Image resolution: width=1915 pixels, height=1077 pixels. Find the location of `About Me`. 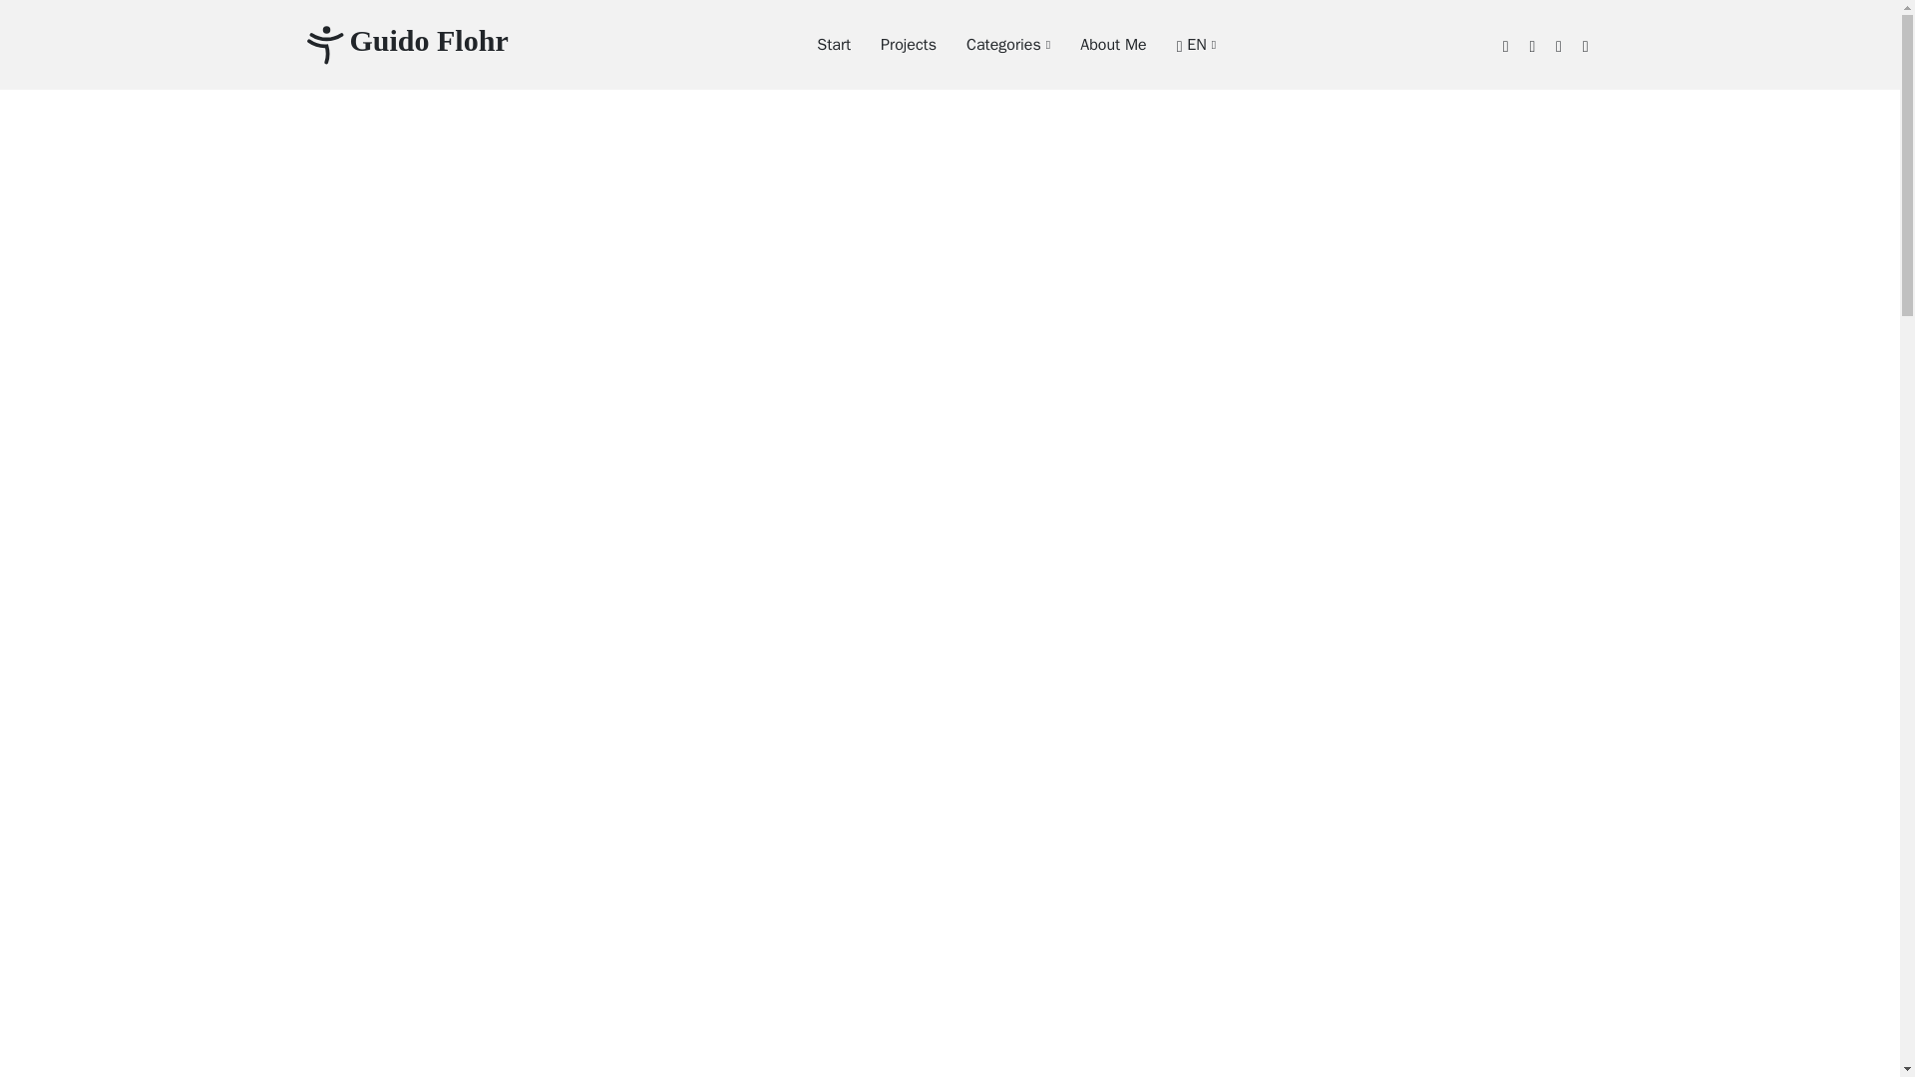

About Me is located at coordinates (1097, 44).